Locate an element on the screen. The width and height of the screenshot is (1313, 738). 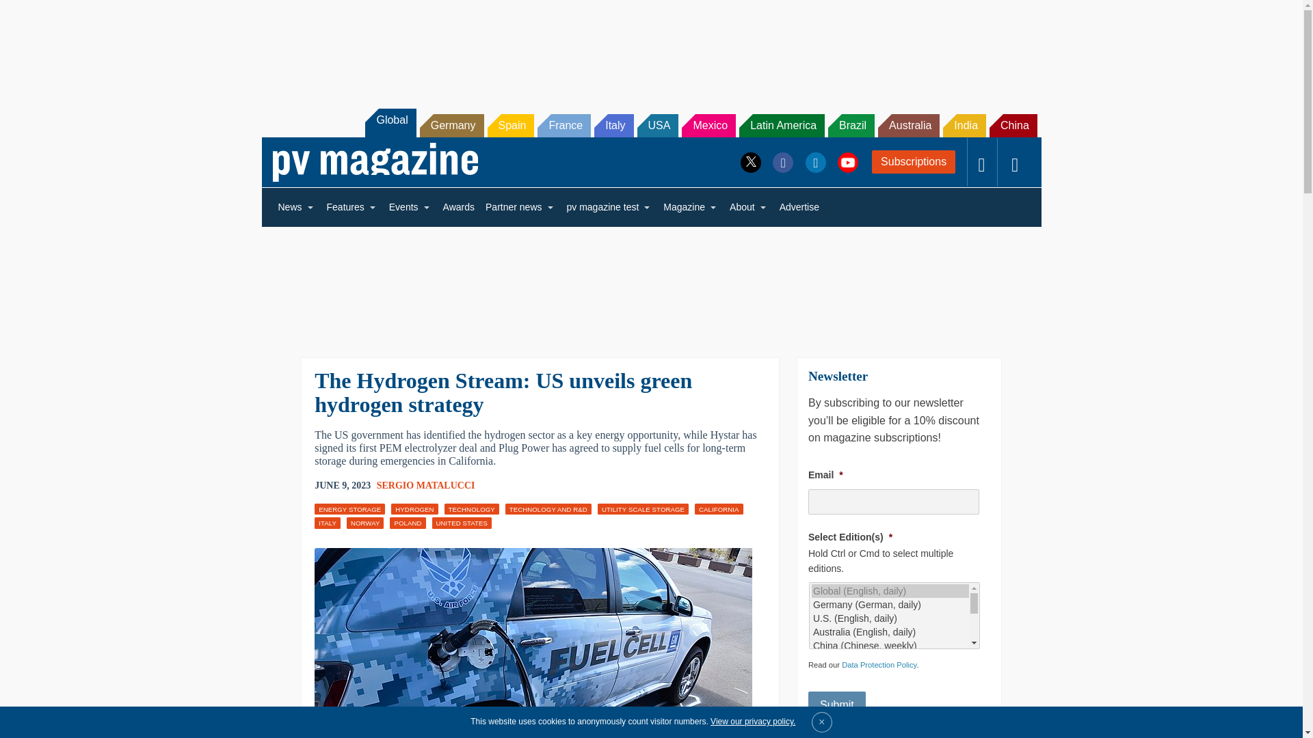
pv magazine - Photovoltaics Markets and Technology is located at coordinates (375, 162).